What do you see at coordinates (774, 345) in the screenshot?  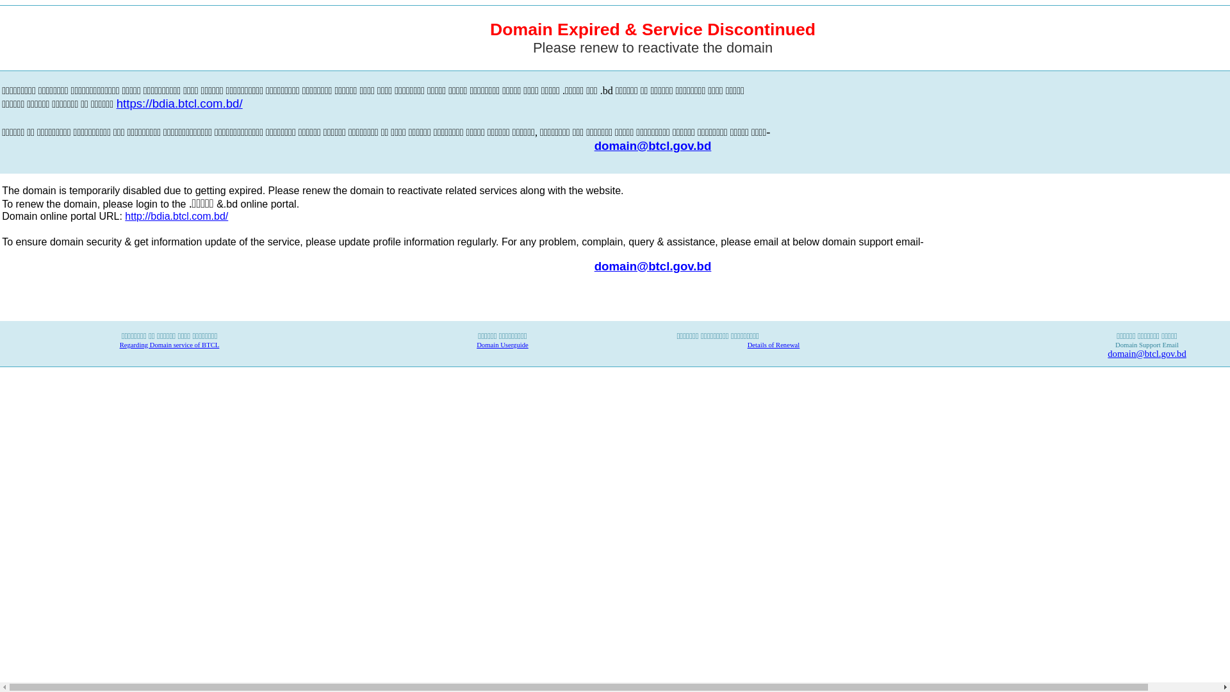 I see `Details of Renewal` at bounding box center [774, 345].